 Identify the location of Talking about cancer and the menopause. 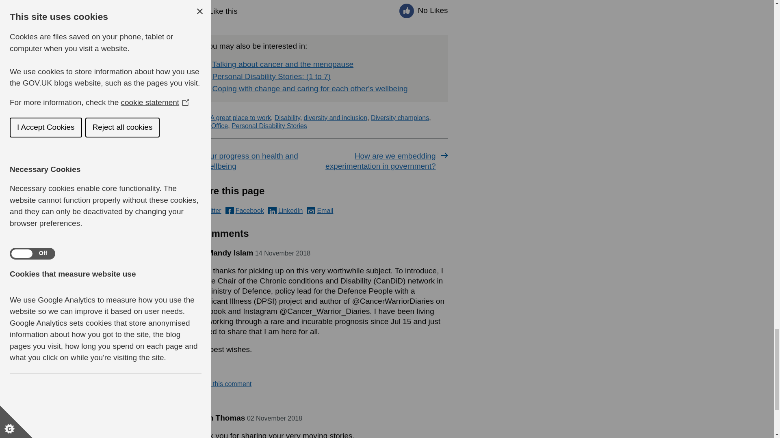
(283, 64).